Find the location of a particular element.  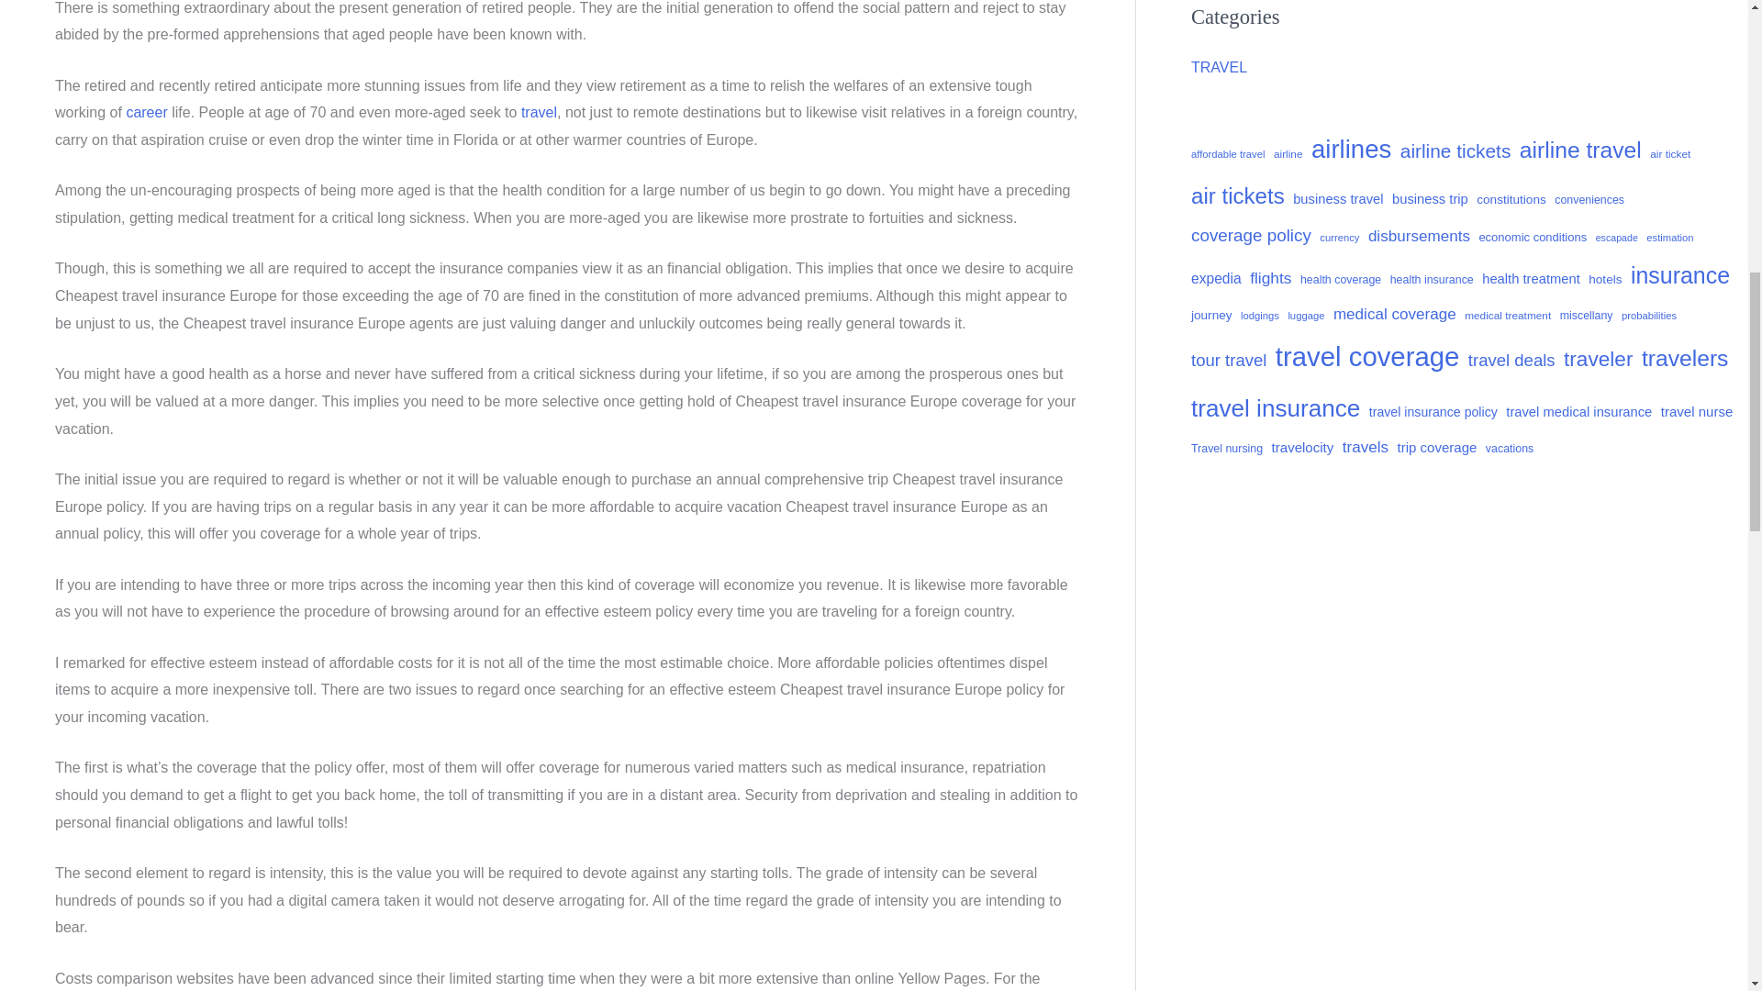

TRAVEL is located at coordinates (1219, 67).